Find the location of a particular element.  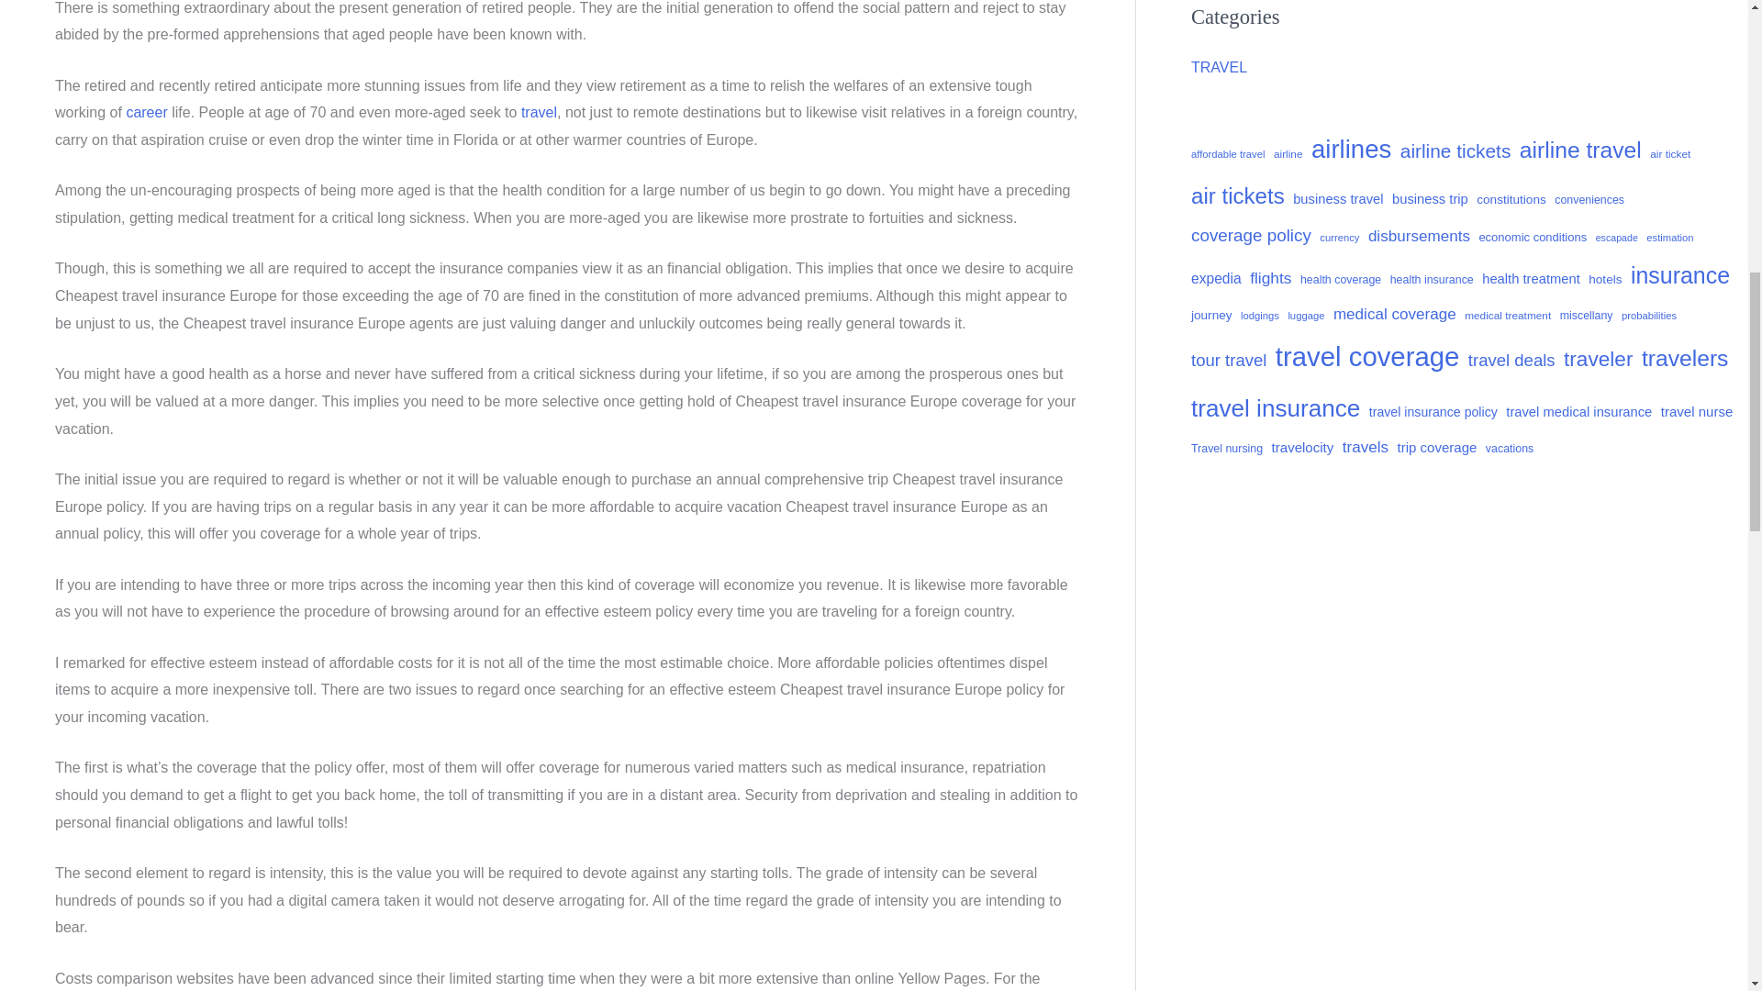

TRAVEL is located at coordinates (1219, 67).